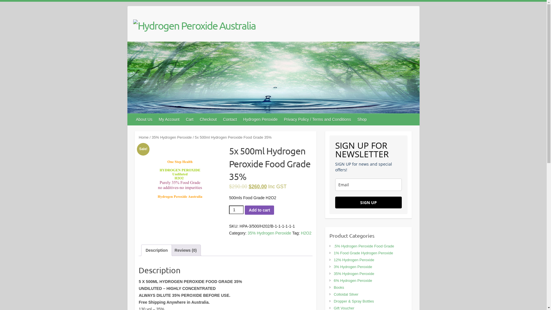  I want to click on Books, so click(339, 288).